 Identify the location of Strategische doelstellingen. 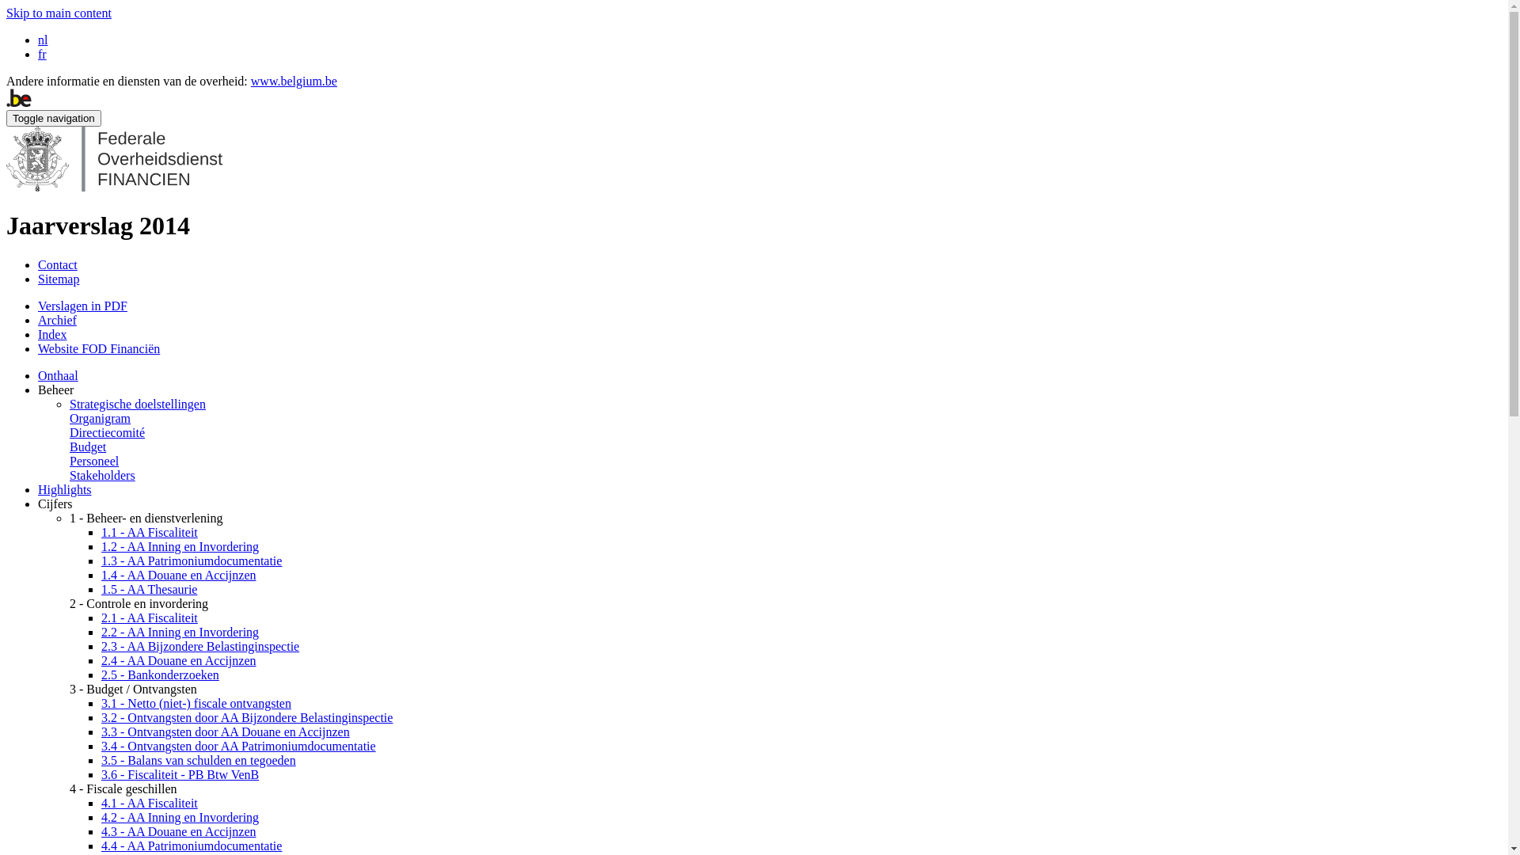
(138, 404).